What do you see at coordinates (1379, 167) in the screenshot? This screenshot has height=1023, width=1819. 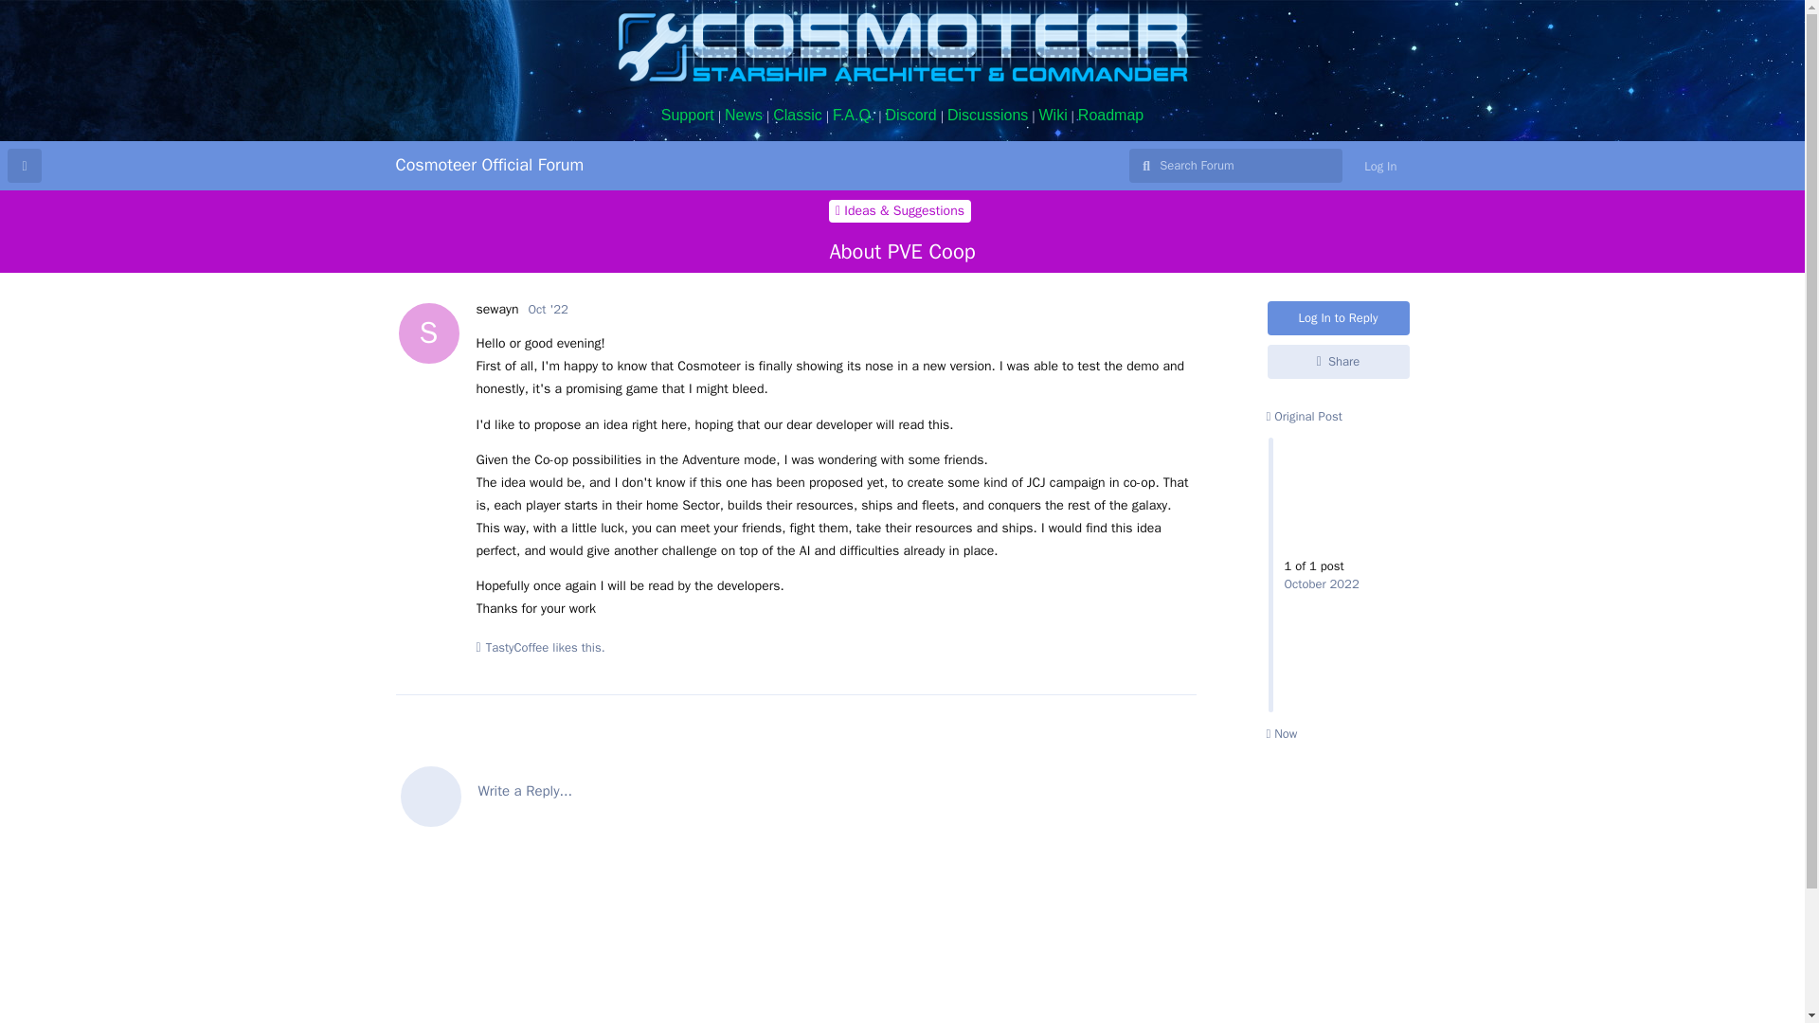 I see `Log In` at bounding box center [1379, 167].